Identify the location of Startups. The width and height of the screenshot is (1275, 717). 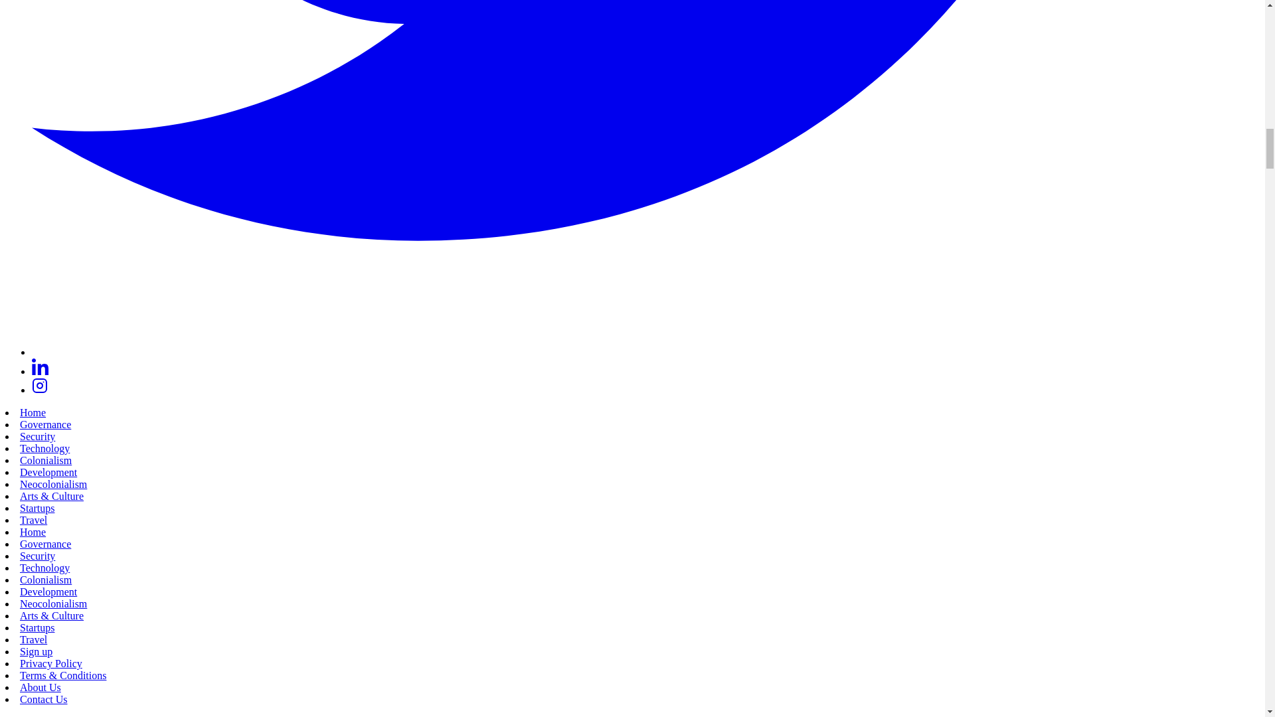
(37, 627).